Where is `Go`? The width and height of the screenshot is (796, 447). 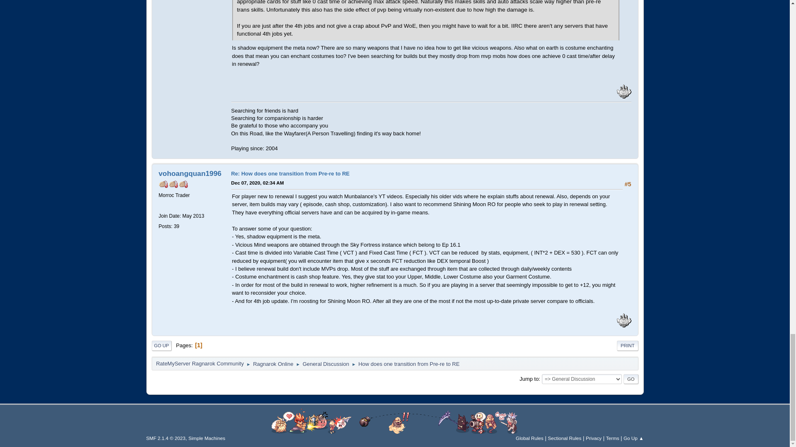 Go is located at coordinates (631, 379).